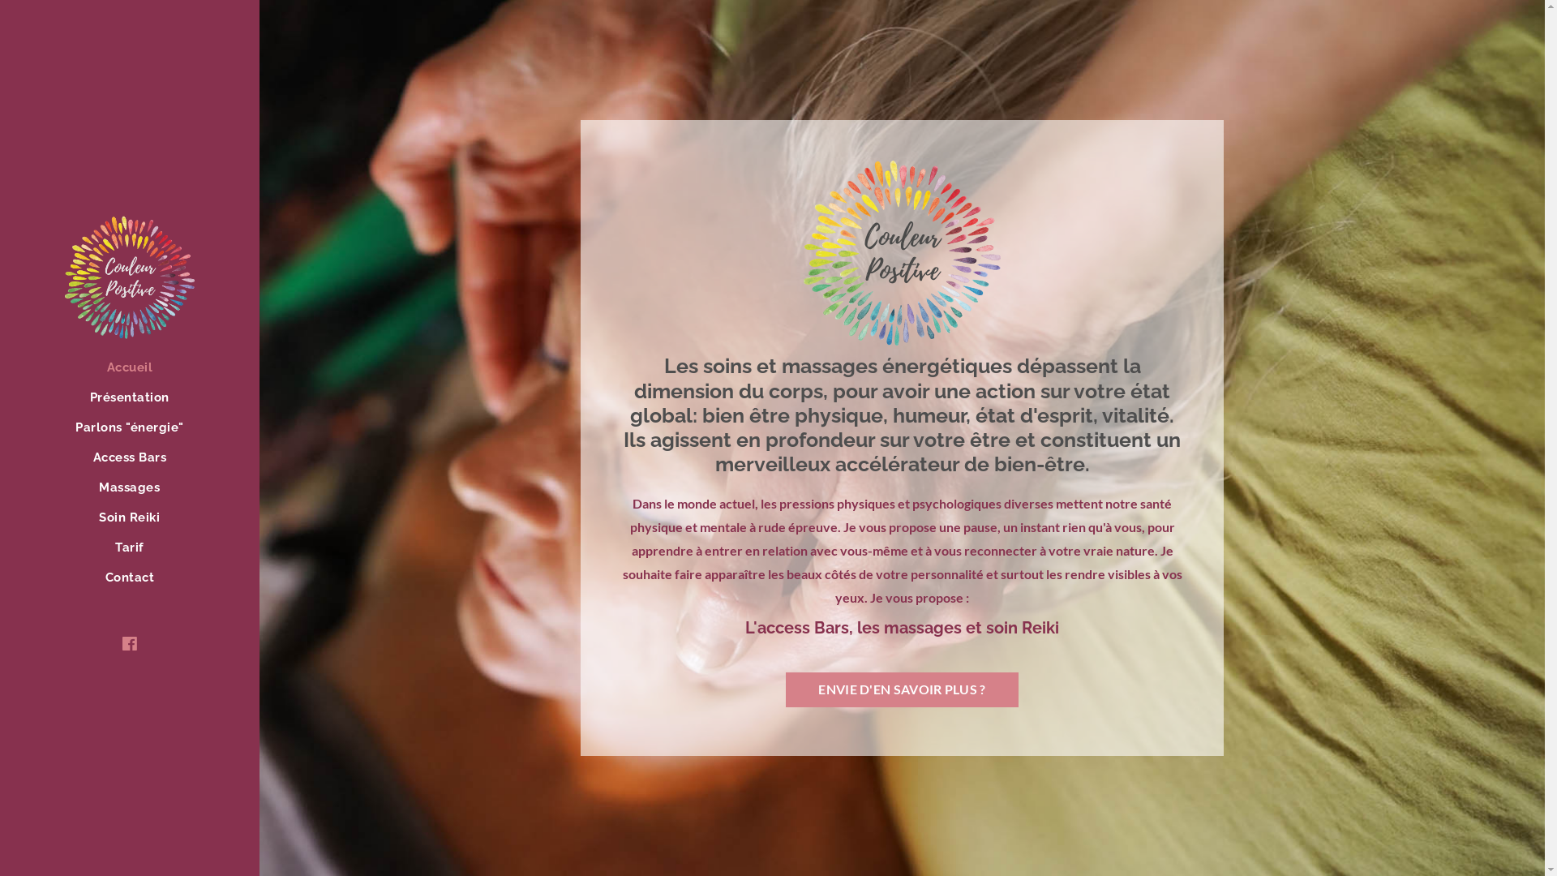 The height and width of the screenshot is (876, 1557). What do you see at coordinates (800, 628) in the screenshot?
I see `L'access Bars,` at bounding box center [800, 628].